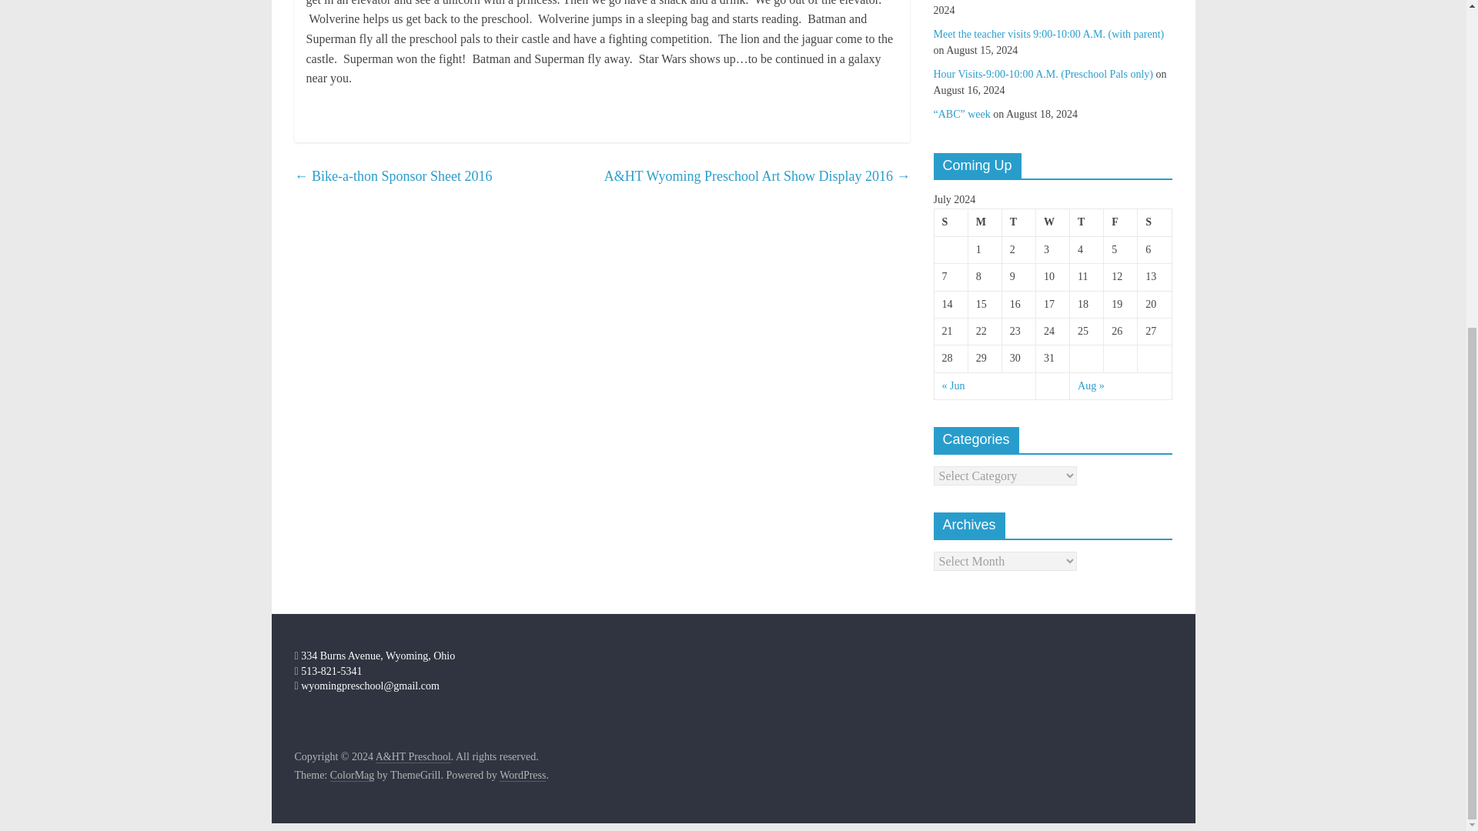 The height and width of the screenshot is (831, 1478). Describe the element at coordinates (1155, 222) in the screenshot. I see `Saturday` at that location.